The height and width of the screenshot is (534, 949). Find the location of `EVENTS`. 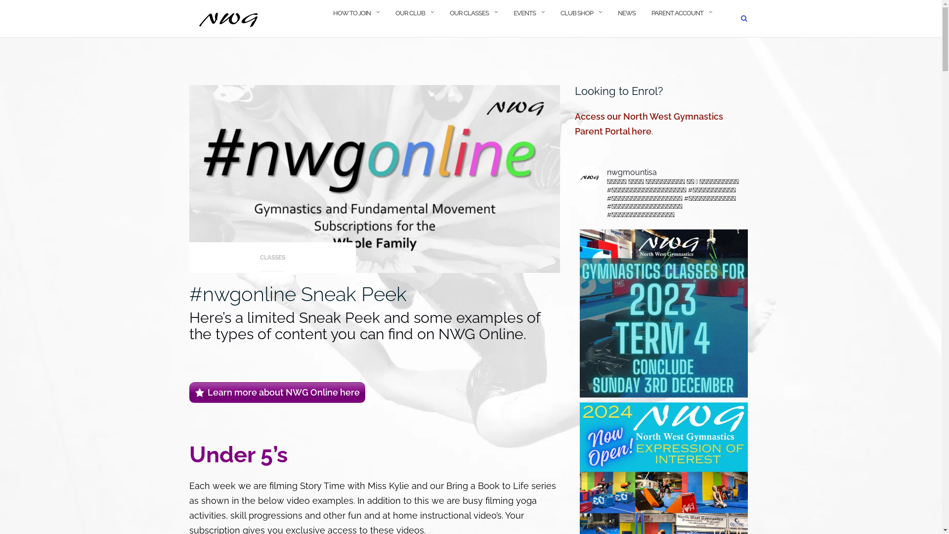

EVENTS is located at coordinates (524, 20).